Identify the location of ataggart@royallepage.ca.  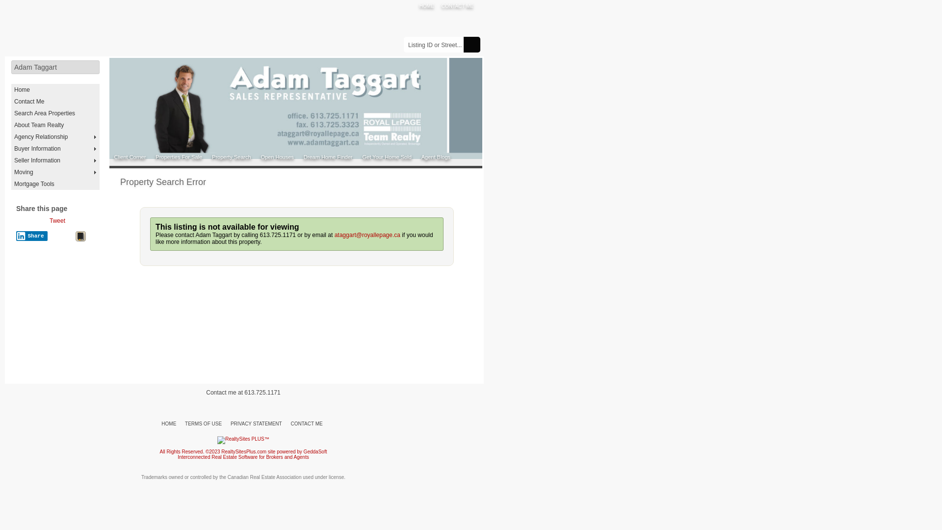
(367, 235).